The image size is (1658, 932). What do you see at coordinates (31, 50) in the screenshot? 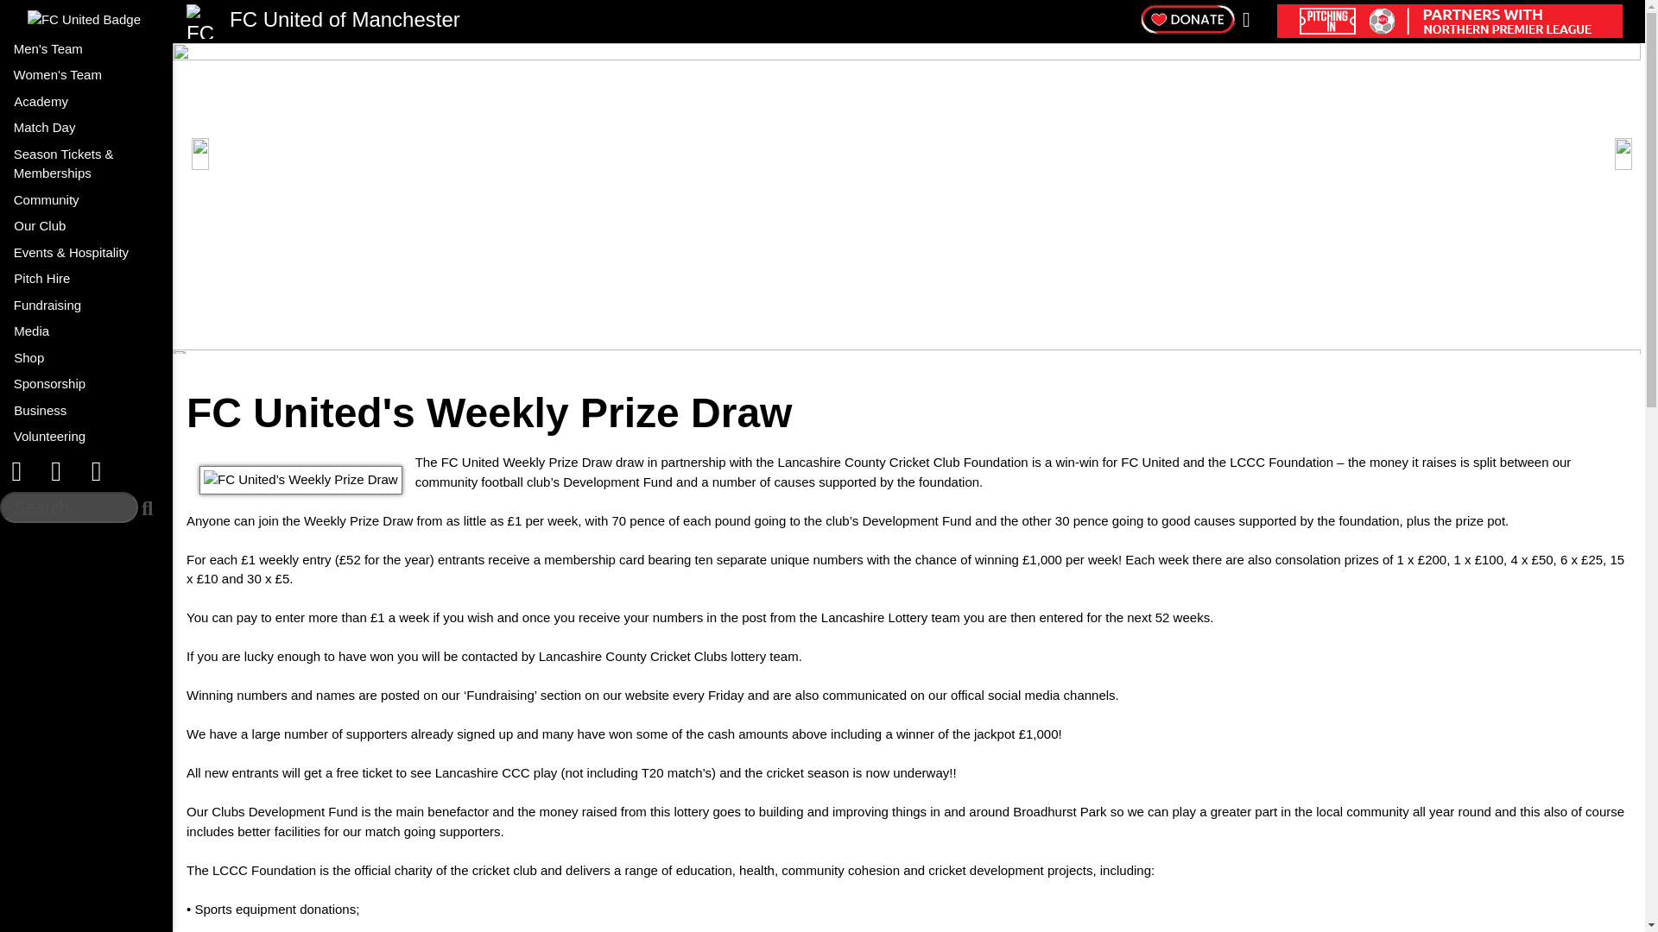
I see `Men's Team` at bounding box center [31, 50].